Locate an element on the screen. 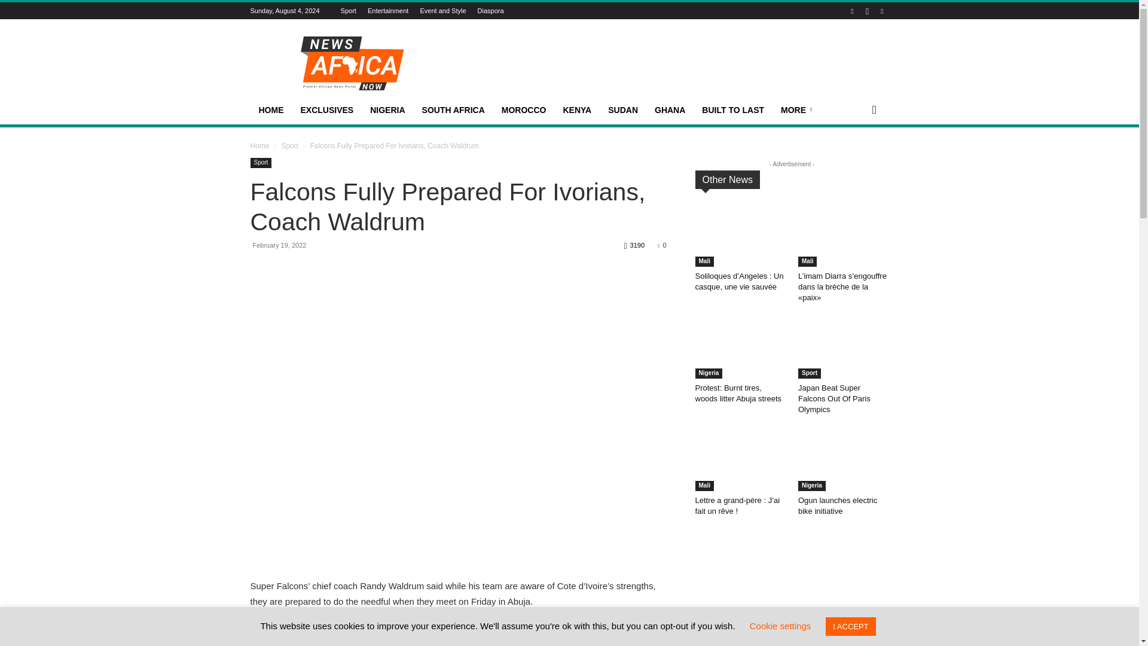 Image resolution: width=1148 pixels, height=646 pixels. Sport is located at coordinates (348, 10).